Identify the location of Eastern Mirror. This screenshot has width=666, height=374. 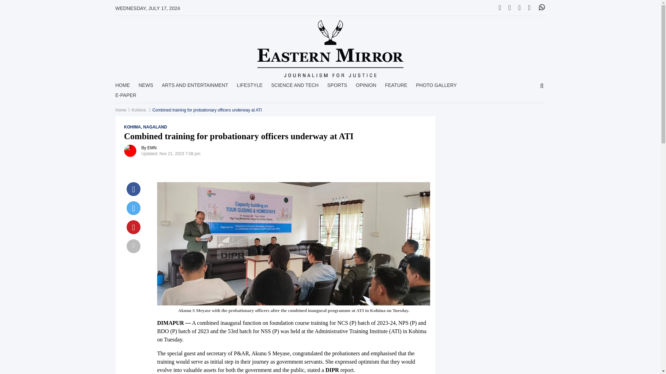
(330, 48).